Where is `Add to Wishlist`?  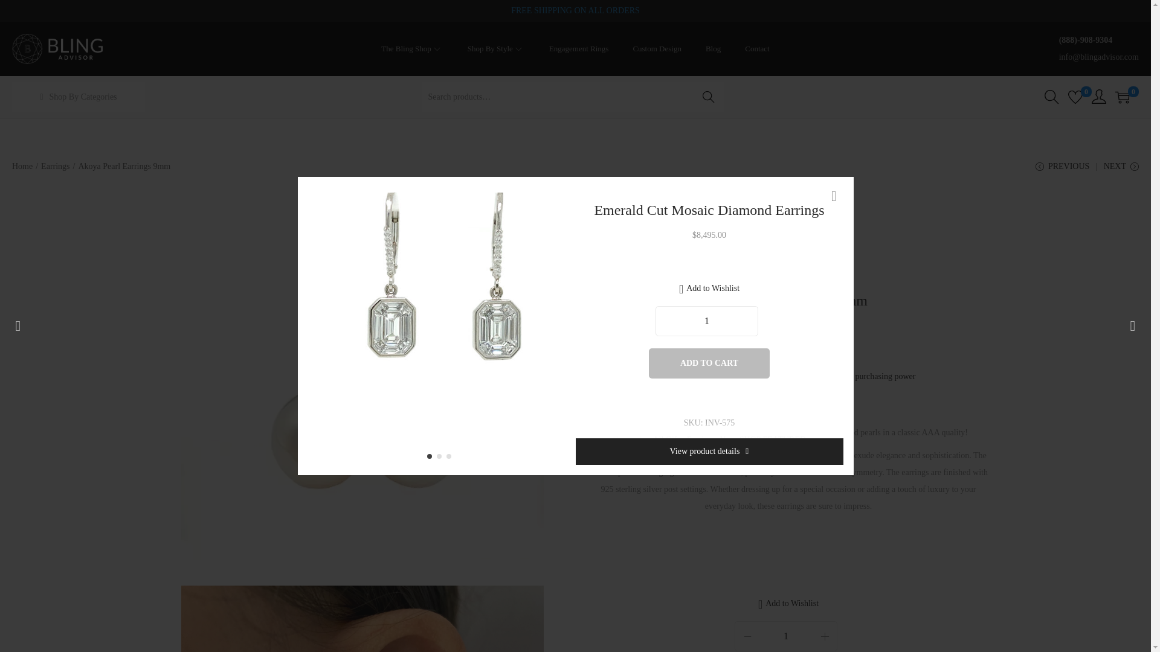
Add to Wishlist is located at coordinates (709, 289).